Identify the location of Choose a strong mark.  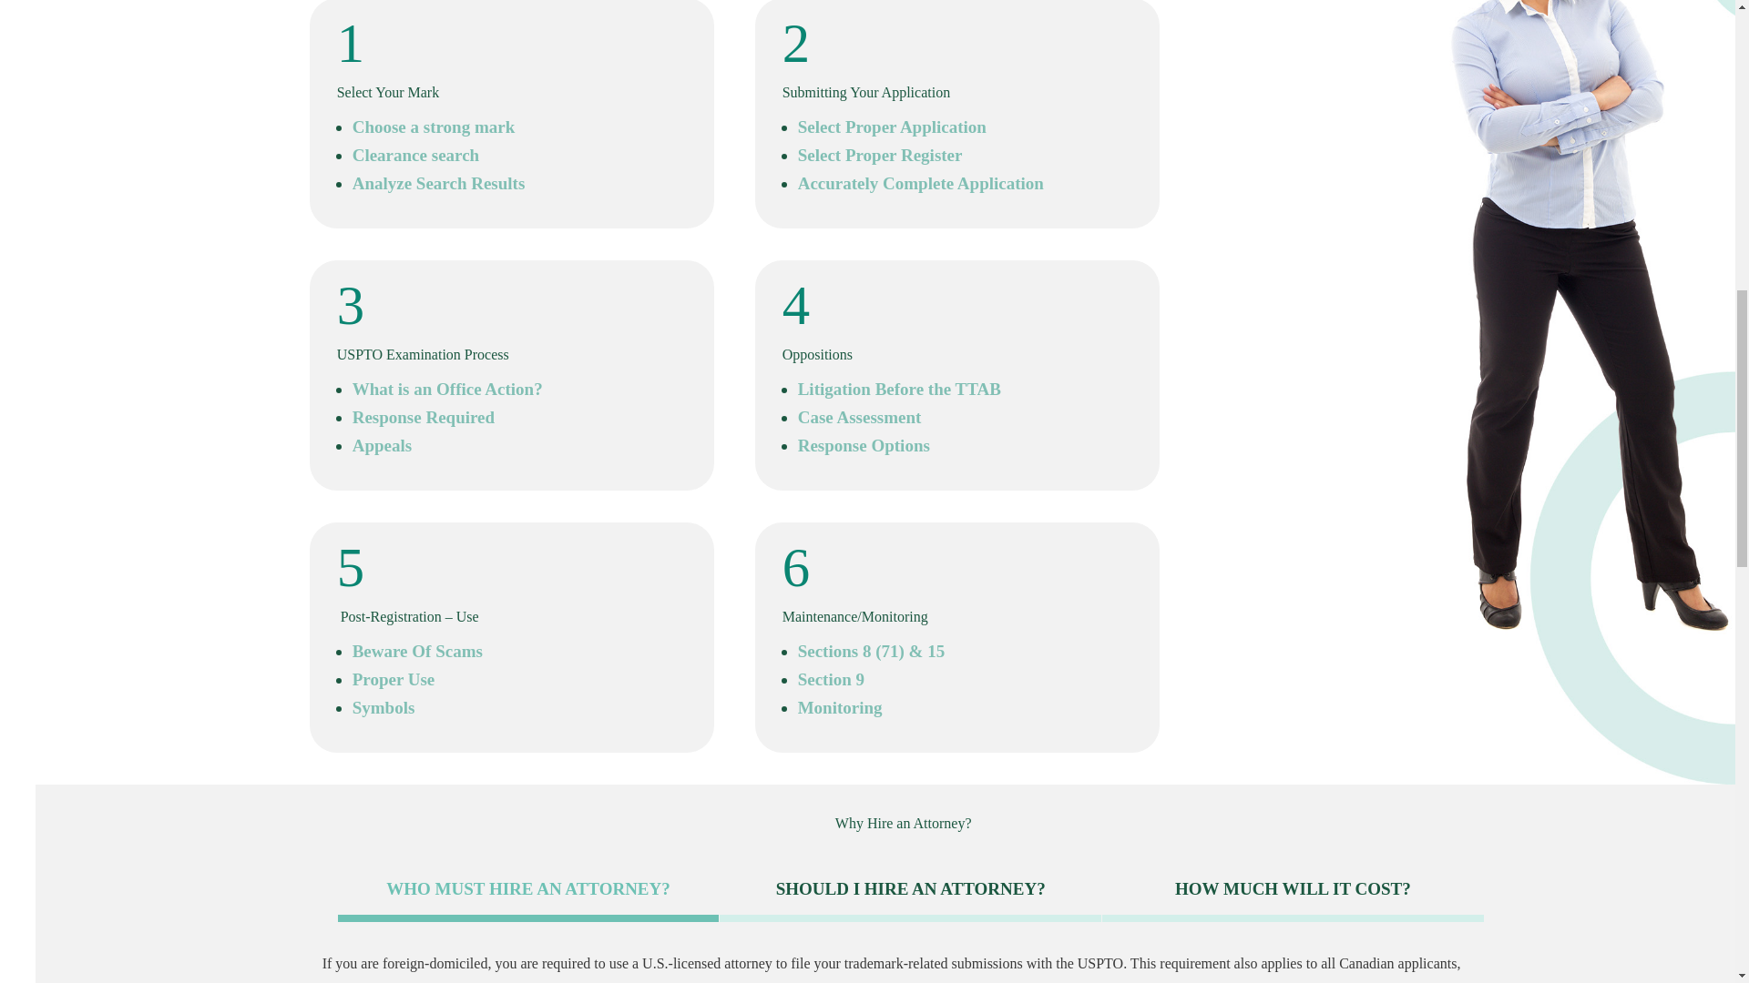
(434, 127).